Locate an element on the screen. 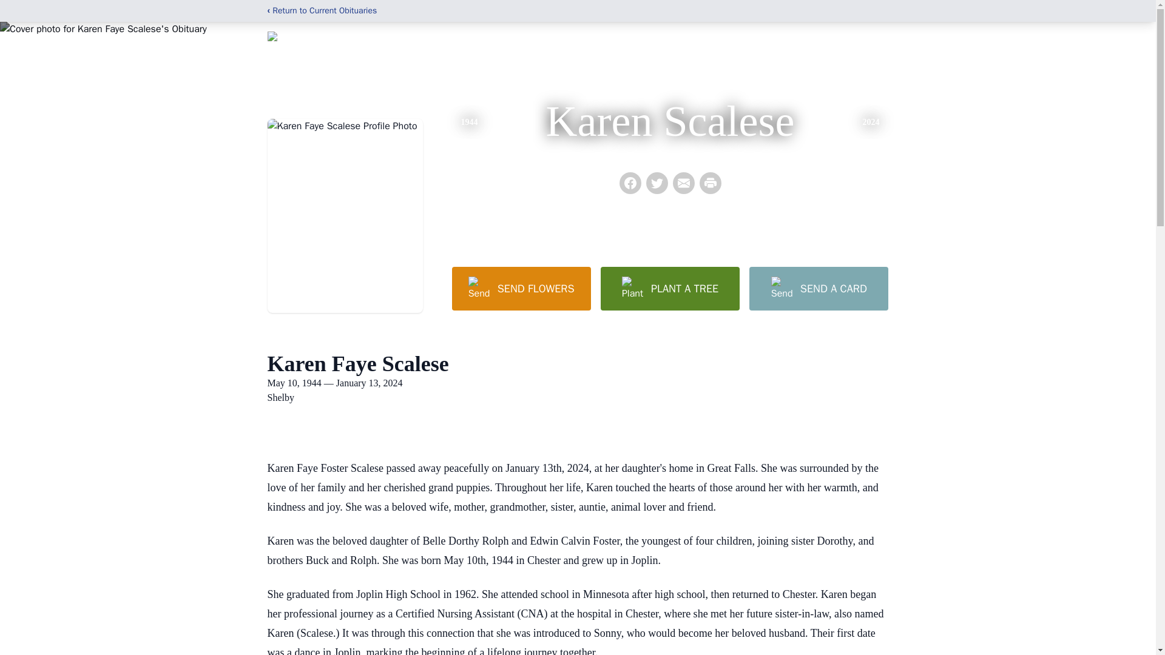 The height and width of the screenshot is (655, 1165). PLANT A TREE is located at coordinates (670, 288).